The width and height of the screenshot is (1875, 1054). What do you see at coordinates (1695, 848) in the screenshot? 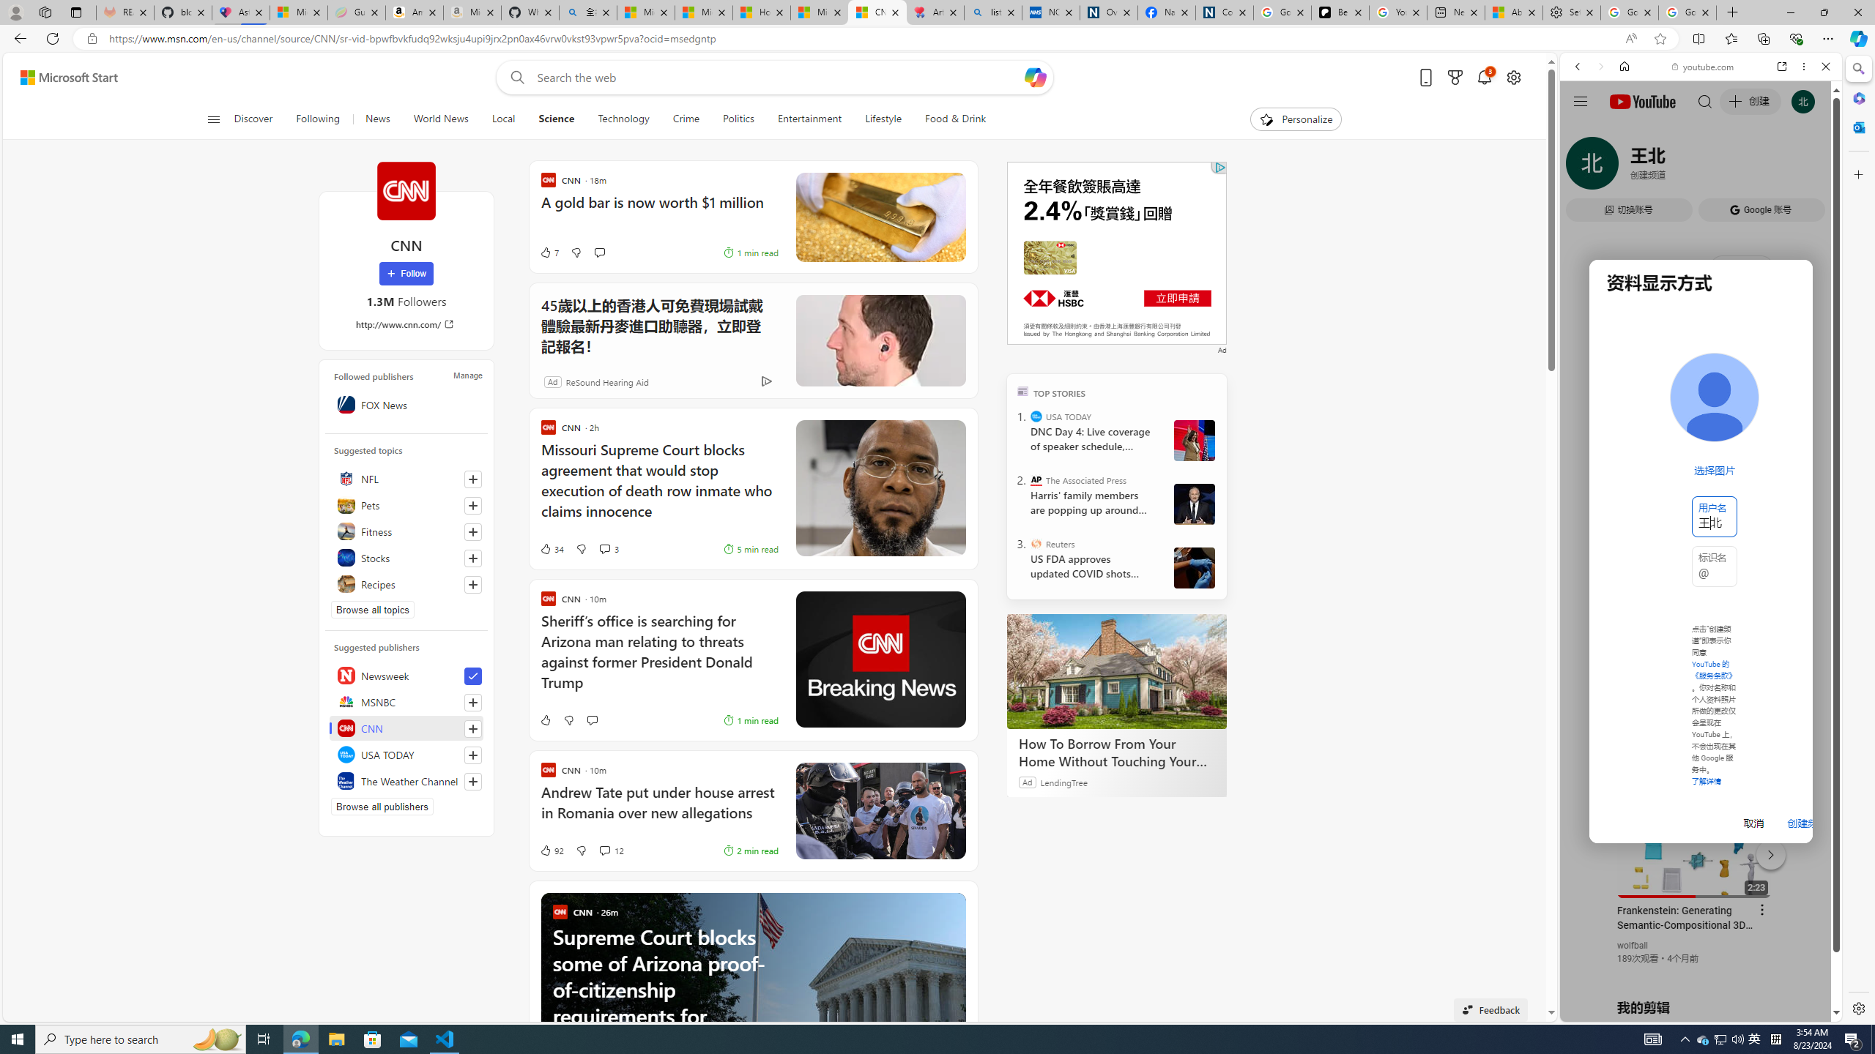
I see `#you` at bounding box center [1695, 848].